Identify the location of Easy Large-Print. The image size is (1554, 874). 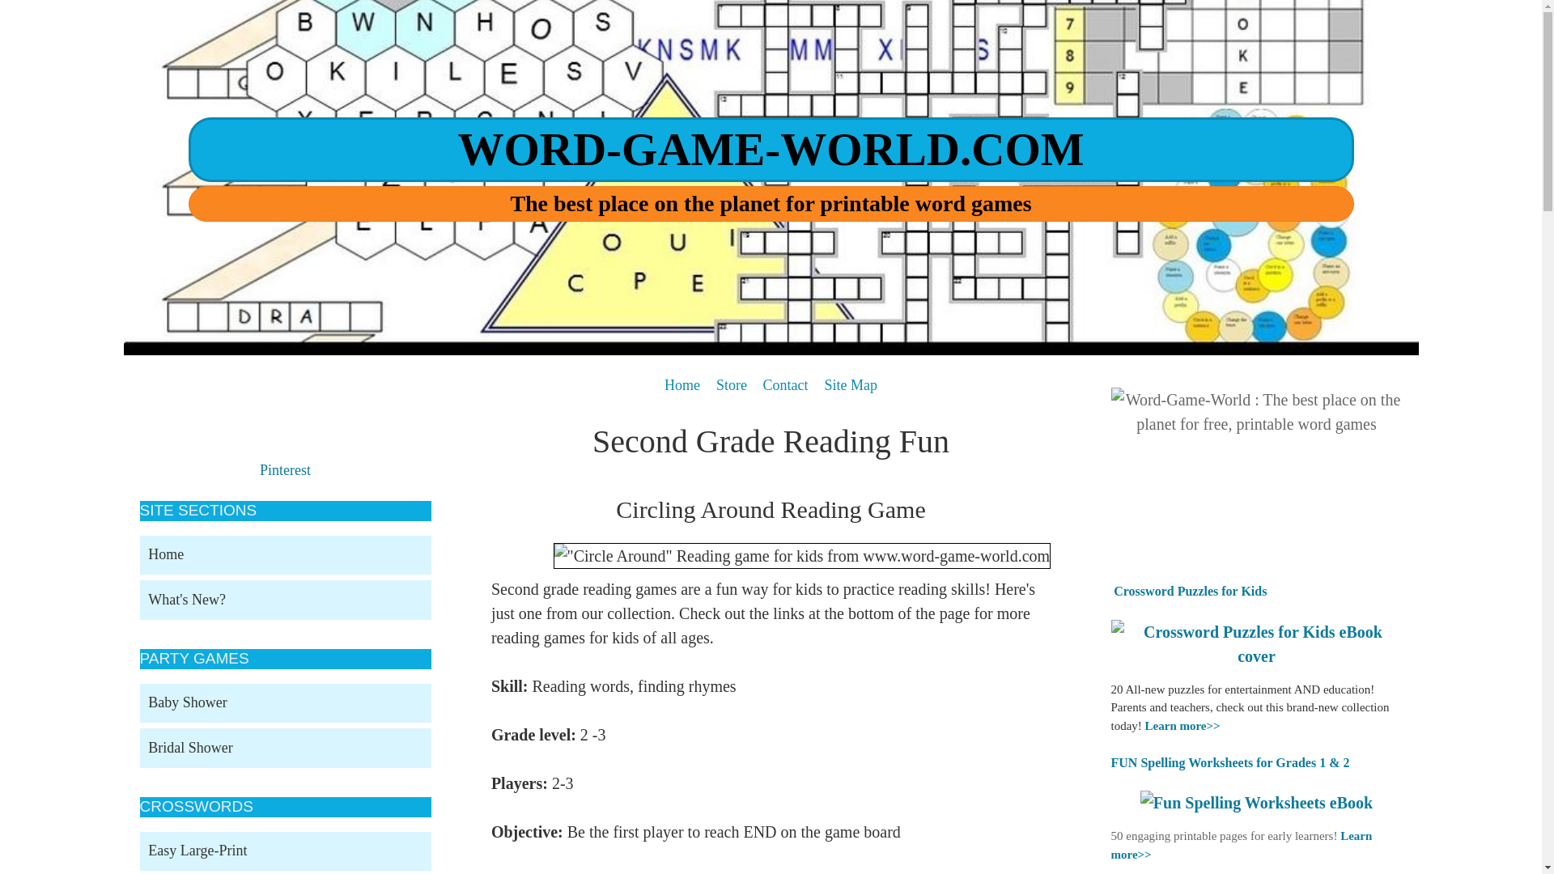
(285, 851).